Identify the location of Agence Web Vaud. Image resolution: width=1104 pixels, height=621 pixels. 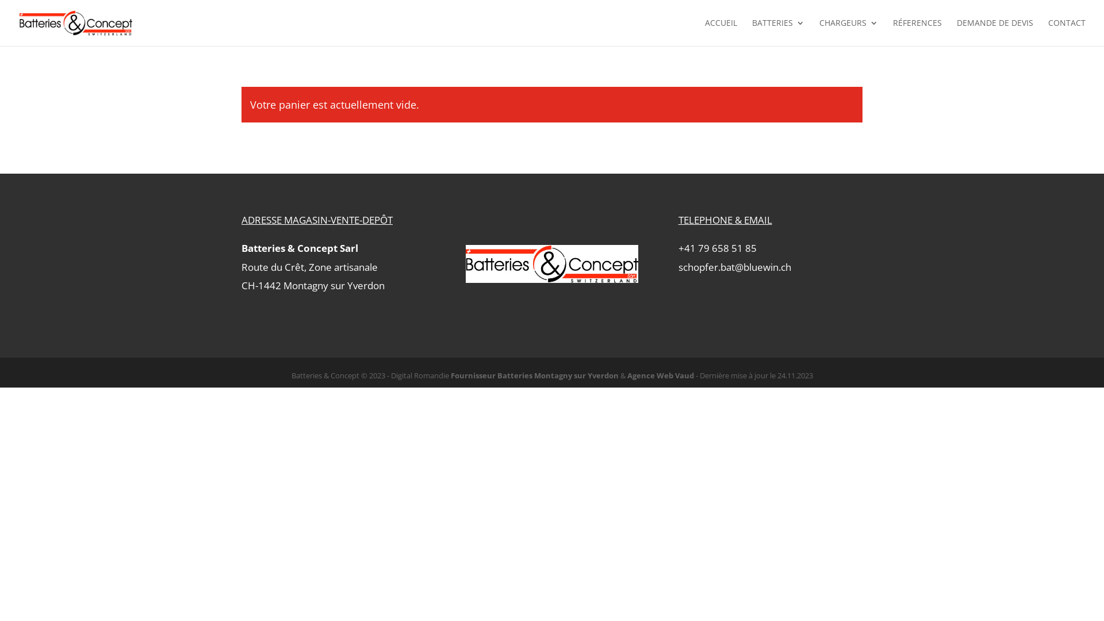
(660, 375).